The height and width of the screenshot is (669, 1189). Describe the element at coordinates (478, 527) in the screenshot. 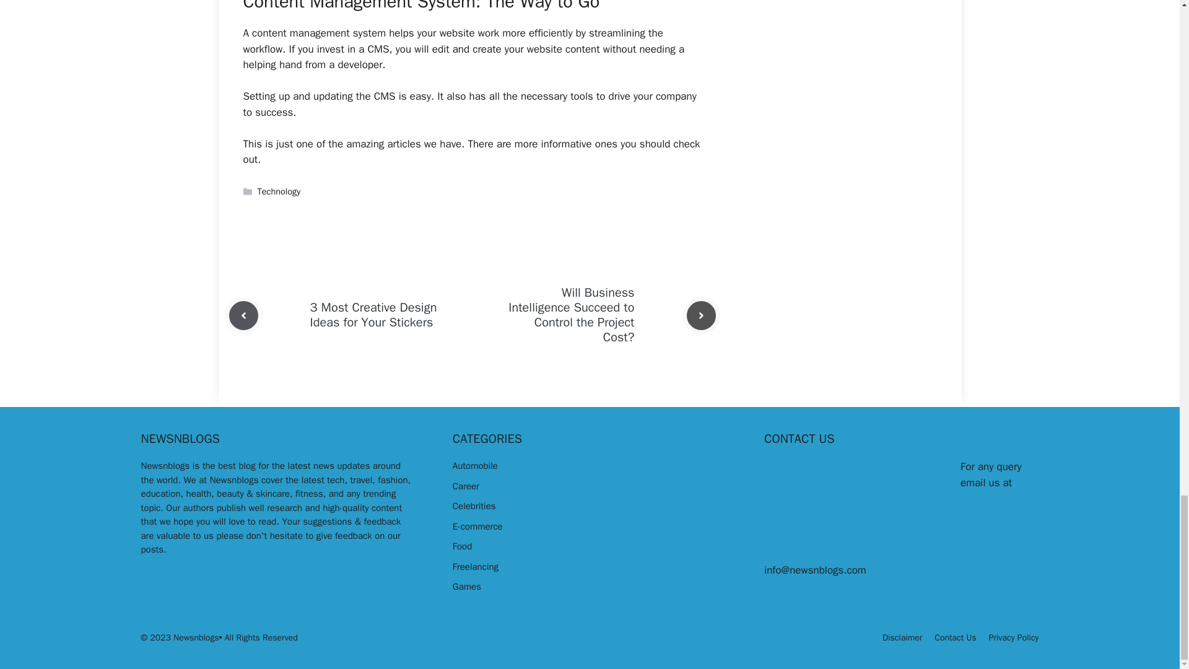

I see `E-commerce` at that location.